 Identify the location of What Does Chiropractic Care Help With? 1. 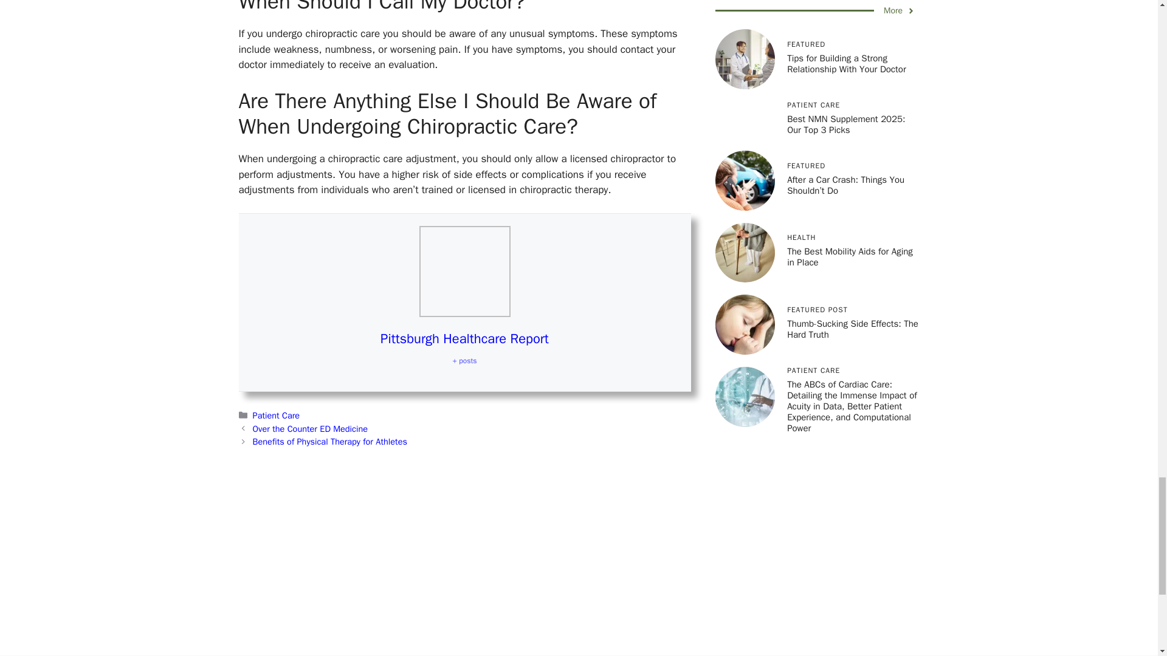
(464, 271).